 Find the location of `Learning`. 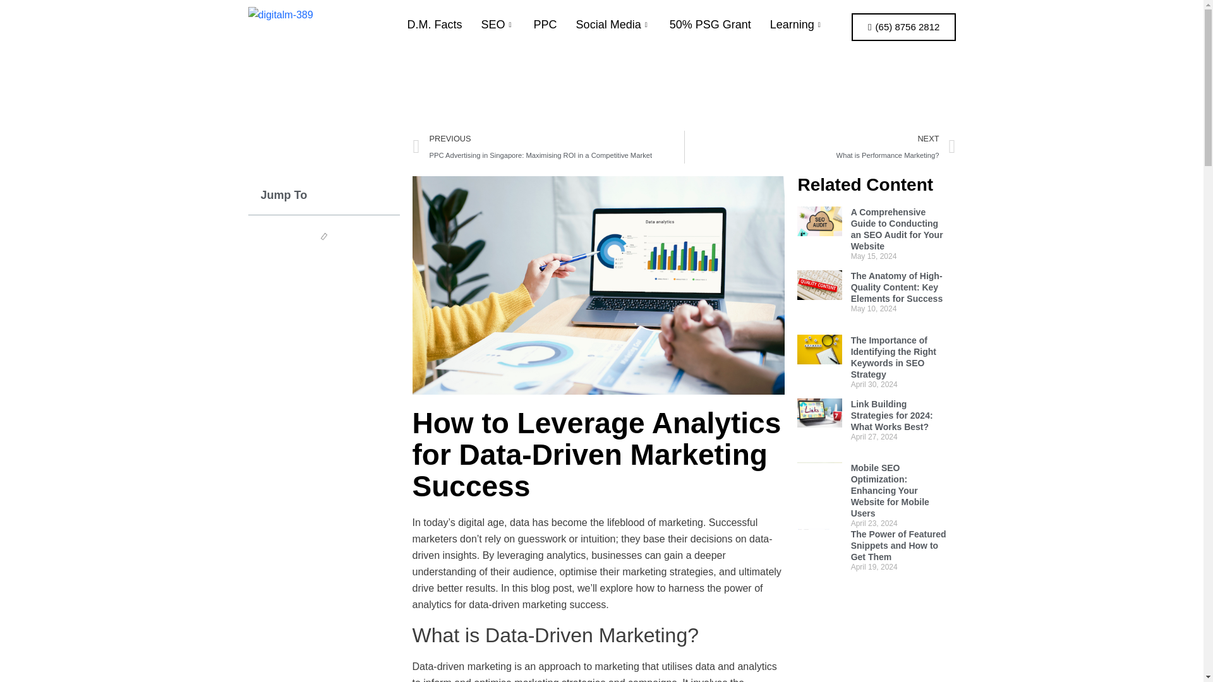

Learning is located at coordinates (435, 25).